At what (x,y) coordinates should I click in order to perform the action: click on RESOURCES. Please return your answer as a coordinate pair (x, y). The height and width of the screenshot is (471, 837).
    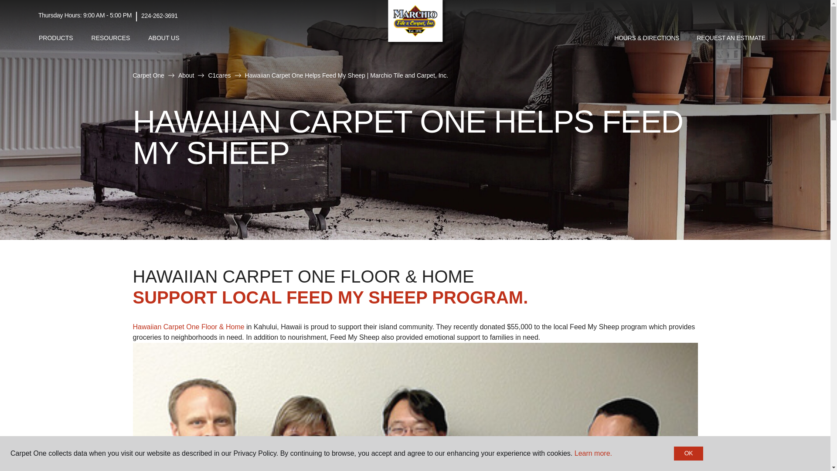
    Looking at the image, I should click on (111, 38).